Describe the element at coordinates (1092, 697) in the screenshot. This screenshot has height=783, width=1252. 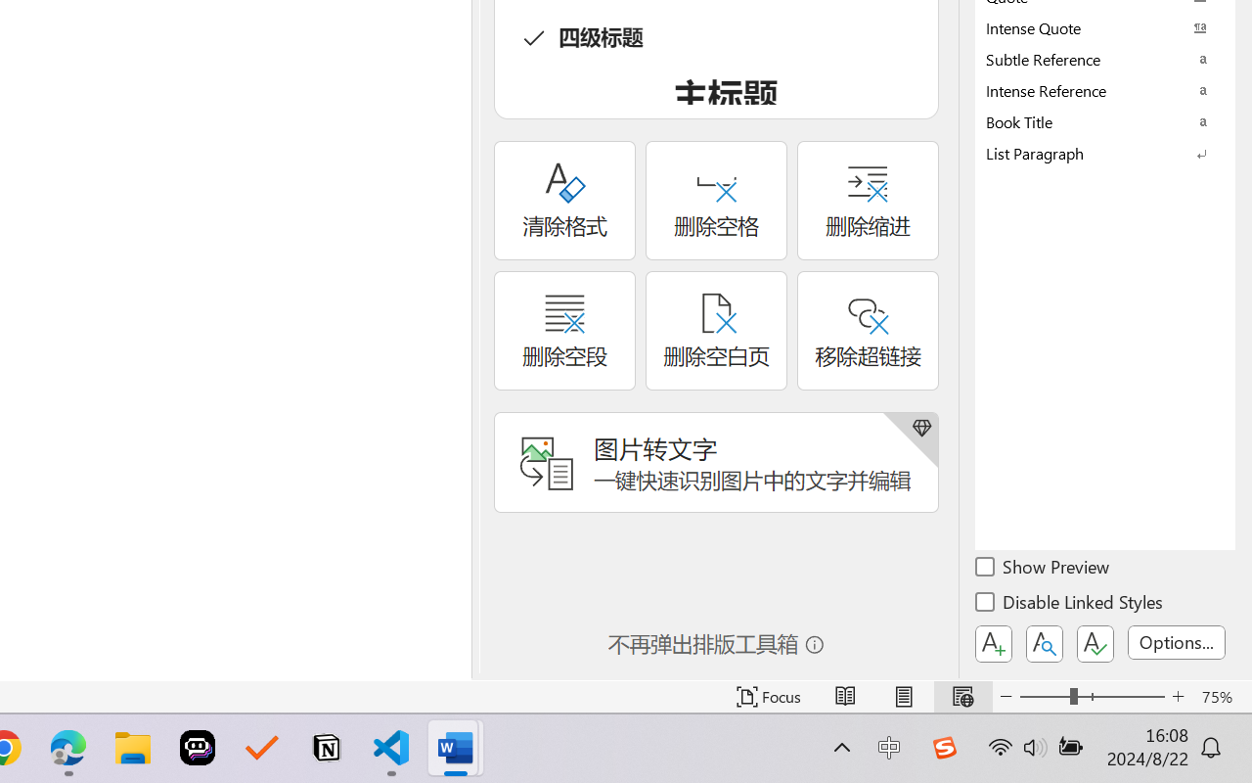
I see `Zoom` at that location.